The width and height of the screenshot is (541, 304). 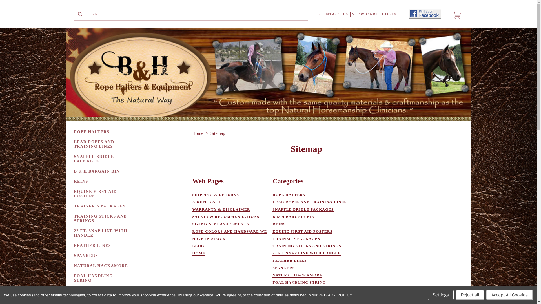 What do you see at coordinates (93, 246) in the screenshot?
I see `FEATHER LINES` at bounding box center [93, 246].